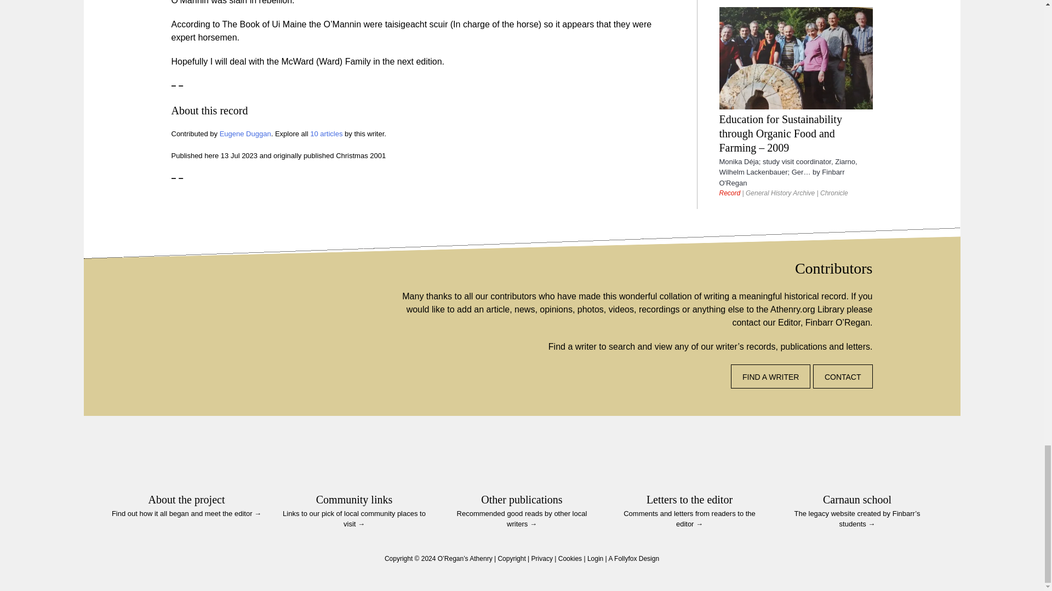  What do you see at coordinates (570, 559) in the screenshot?
I see `Cookies` at bounding box center [570, 559].